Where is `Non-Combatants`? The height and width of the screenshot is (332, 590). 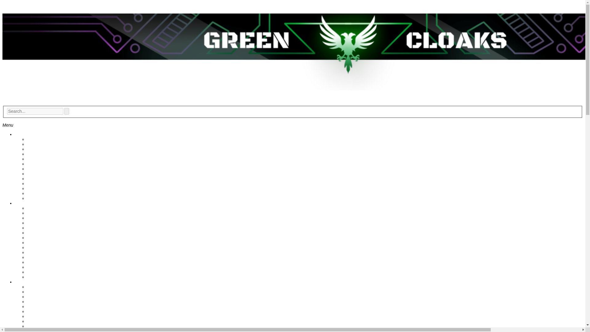
Non-Combatants is located at coordinates (43, 188).